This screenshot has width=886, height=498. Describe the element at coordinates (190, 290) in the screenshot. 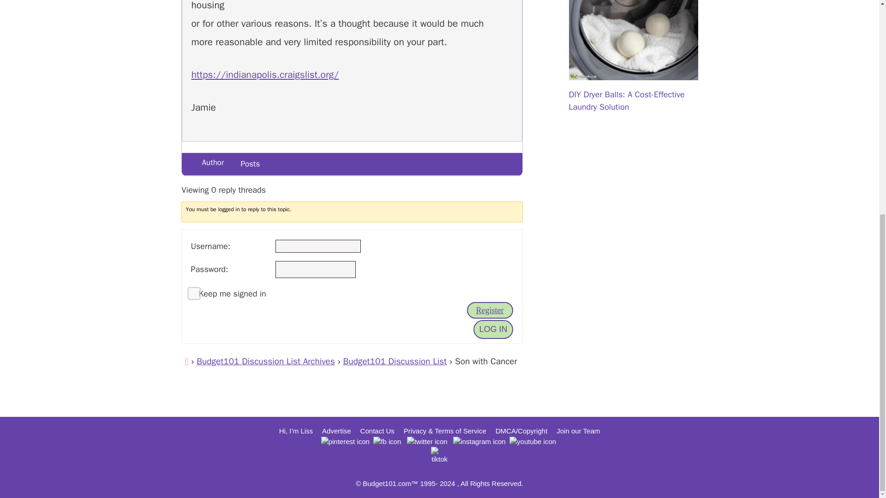

I see `forever` at that location.